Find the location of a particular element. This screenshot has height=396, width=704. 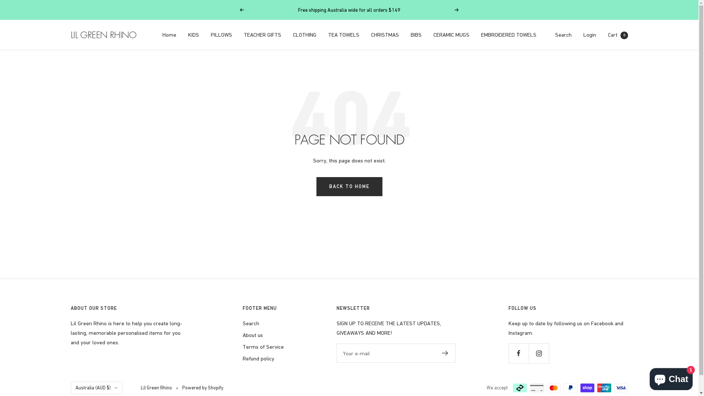

Previous is located at coordinates (242, 10).